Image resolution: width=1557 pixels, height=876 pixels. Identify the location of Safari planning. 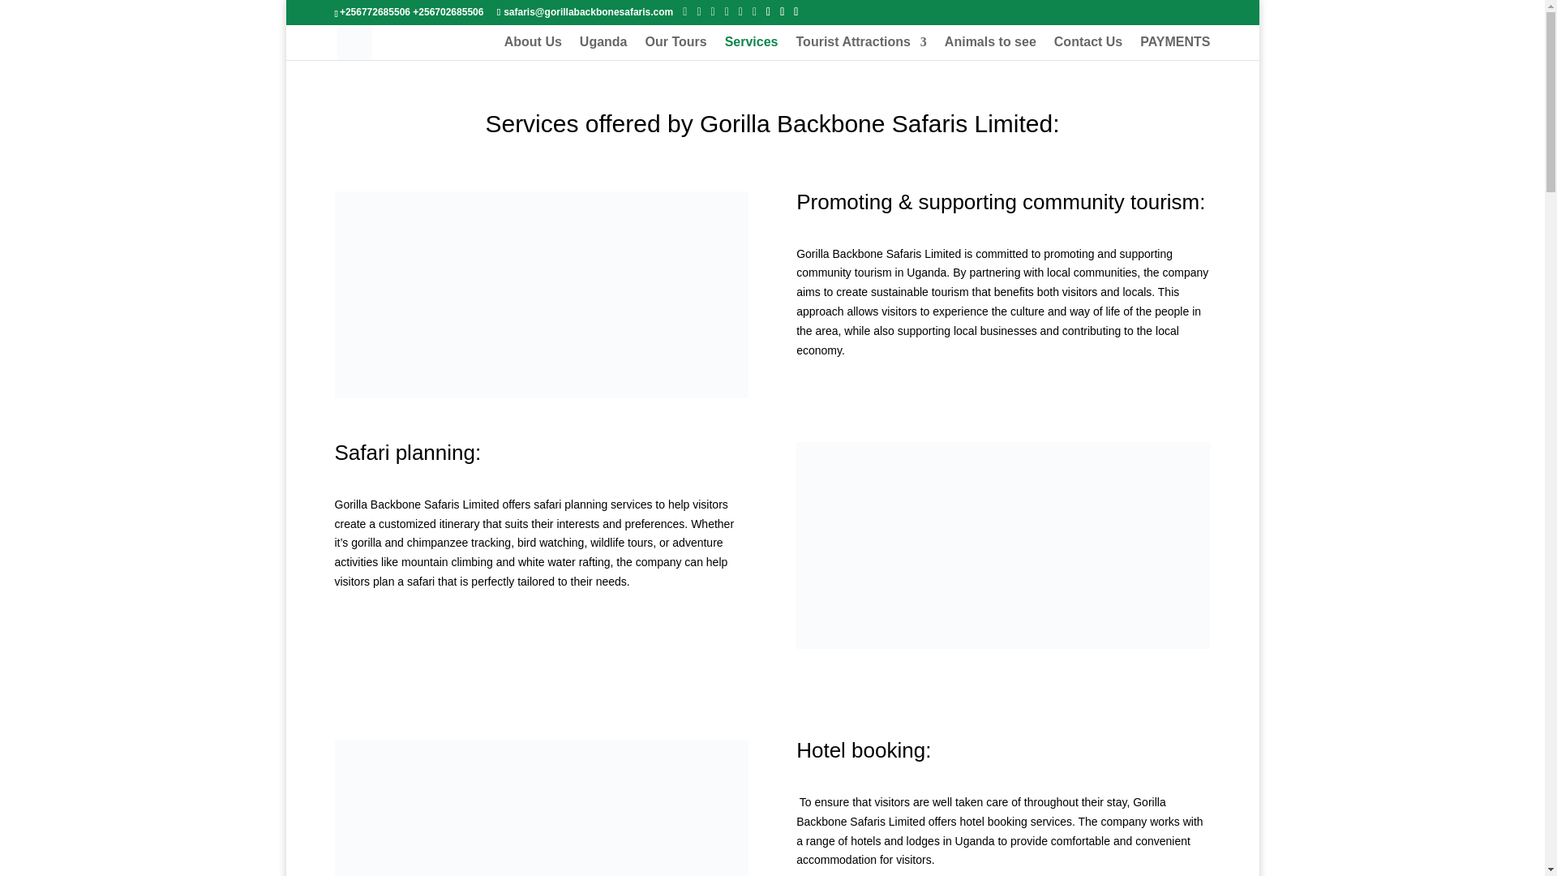
(1002, 545).